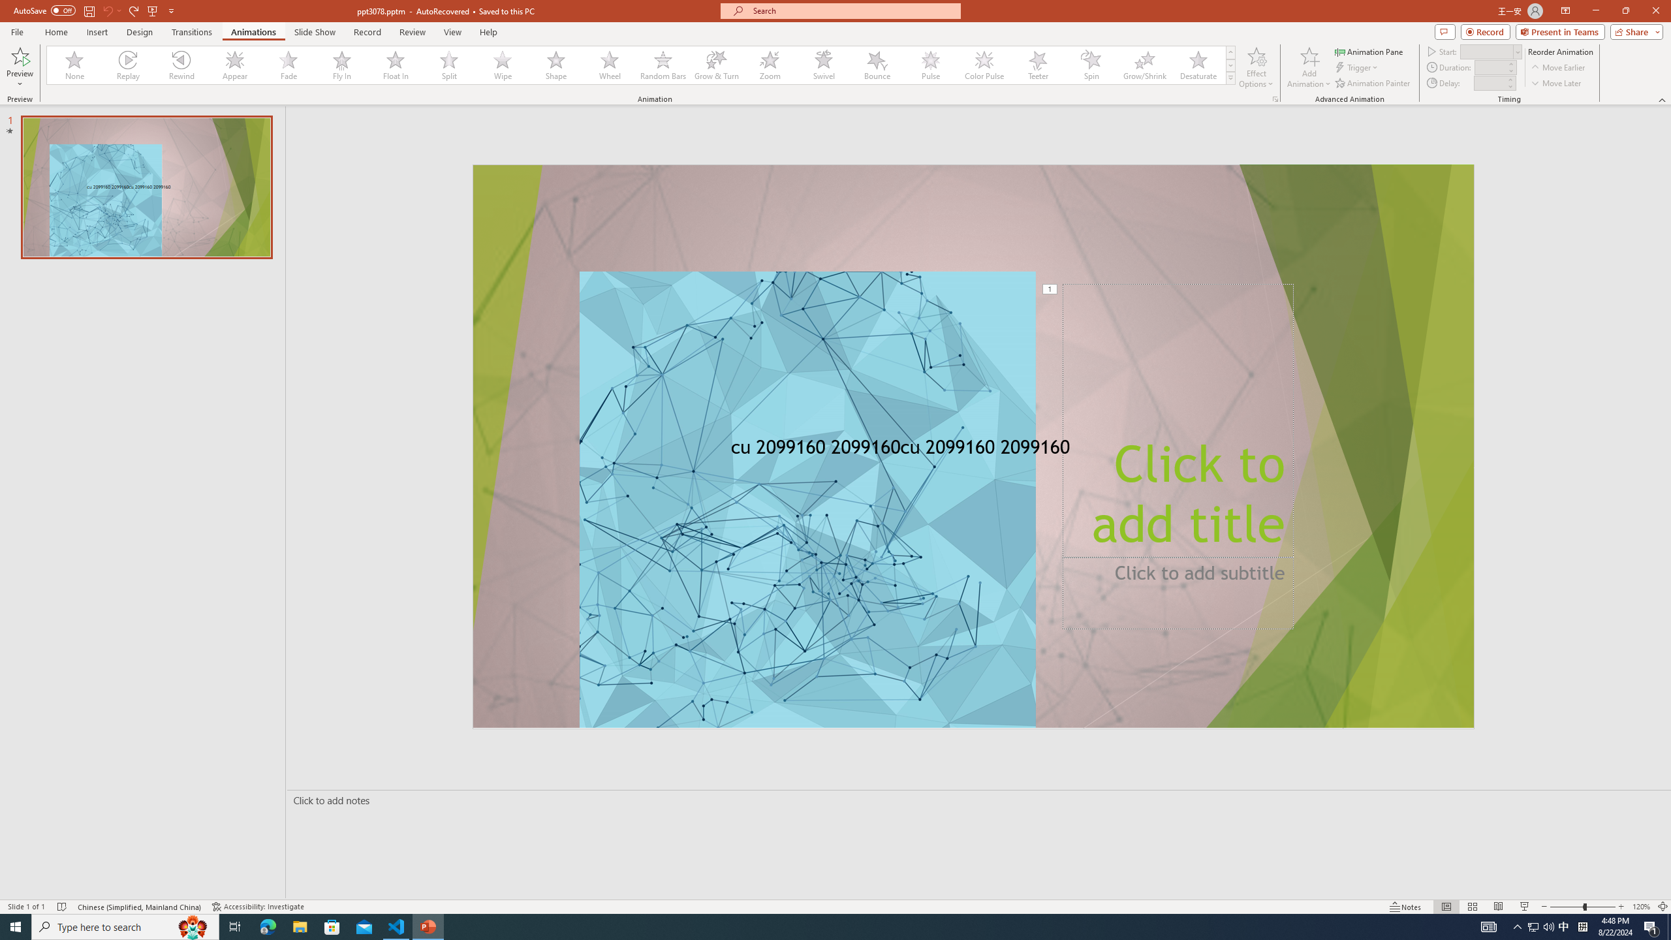 The height and width of the screenshot is (940, 1671). Describe the element at coordinates (1091, 65) in the screenshot. I see `Spin` at that location.